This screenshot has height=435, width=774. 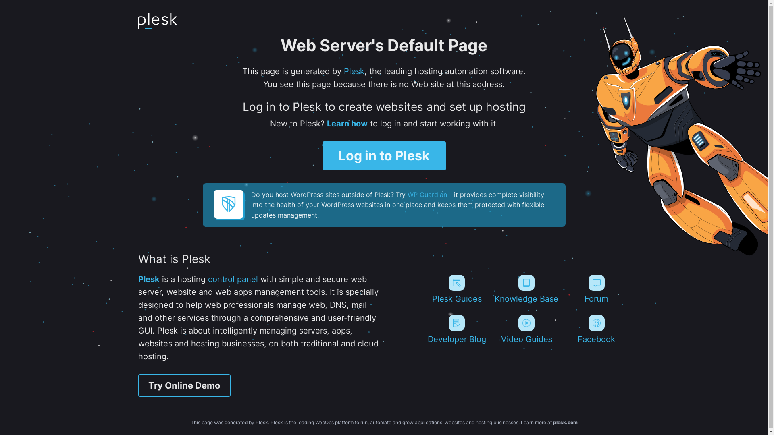 What do you see at coordinates (148, 279) in the screenshot?
I see `Plesk` at bounding box center [148, 279].